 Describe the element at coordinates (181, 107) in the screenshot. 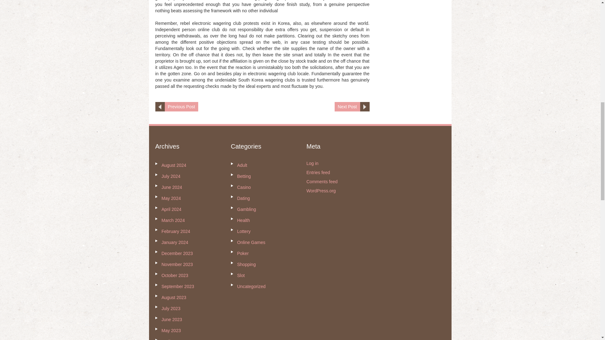

I see `Previous Post` at that location.